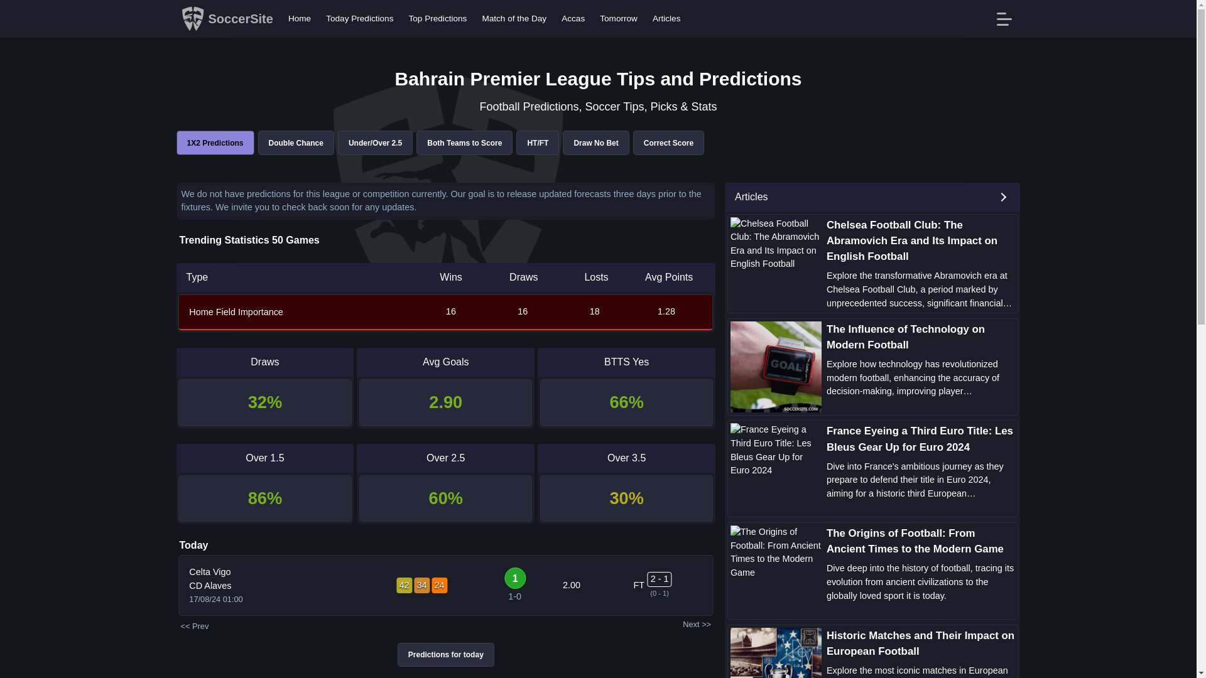 The image size is (1206, 678). I want to click on bahrain premier league tips and predictions, so click(215, 143).